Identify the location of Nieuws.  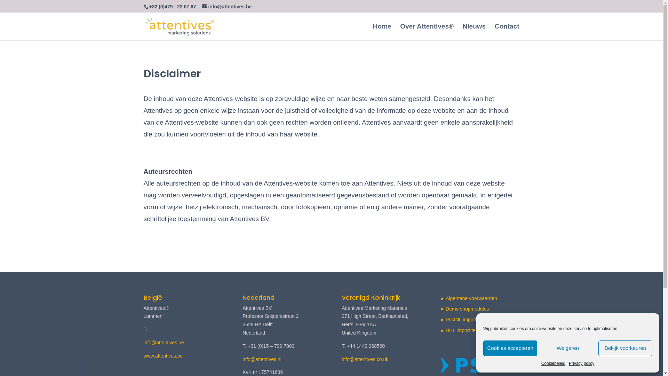
(475, 32).